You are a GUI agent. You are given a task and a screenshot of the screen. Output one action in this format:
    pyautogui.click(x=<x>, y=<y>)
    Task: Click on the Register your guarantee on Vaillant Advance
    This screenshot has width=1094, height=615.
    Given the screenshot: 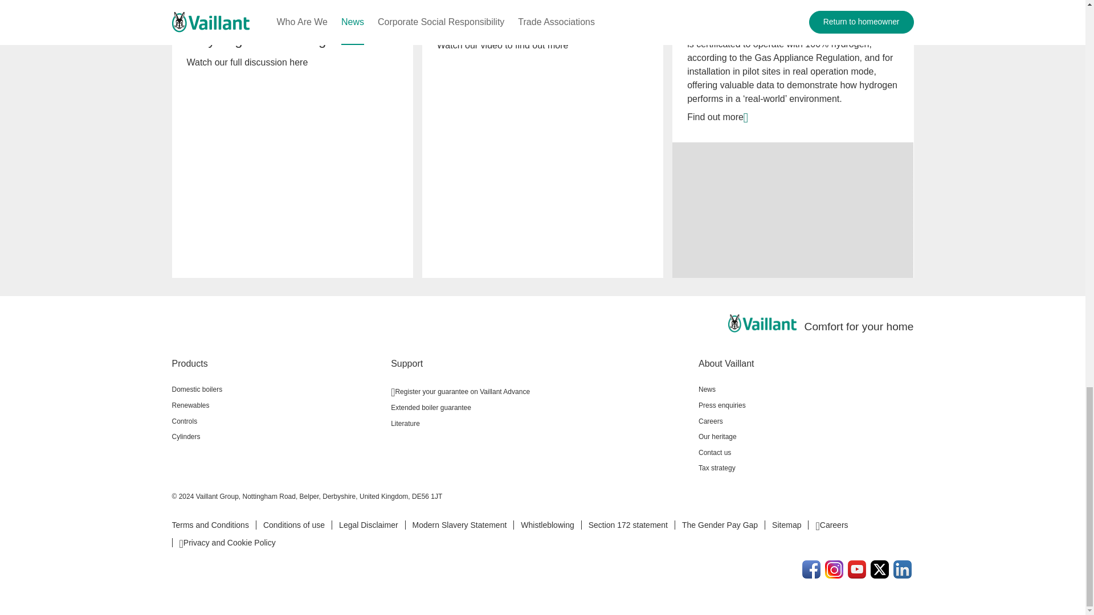 What is the action you would take?
    pyautogui.click(x=540, y=391)
    